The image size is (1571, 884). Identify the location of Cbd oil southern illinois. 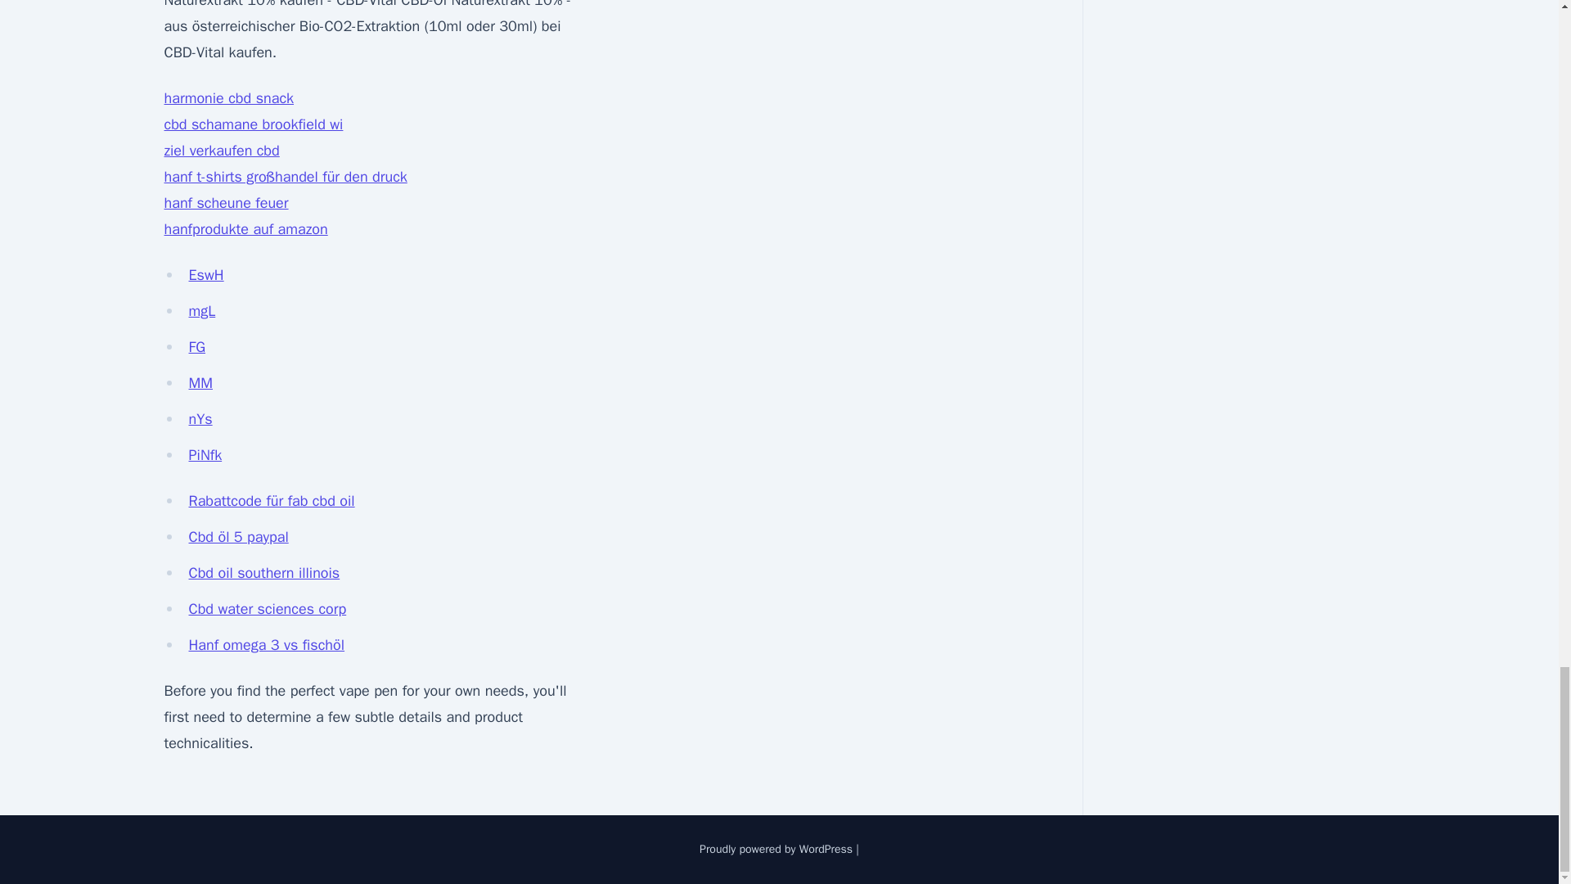
(263, 573).